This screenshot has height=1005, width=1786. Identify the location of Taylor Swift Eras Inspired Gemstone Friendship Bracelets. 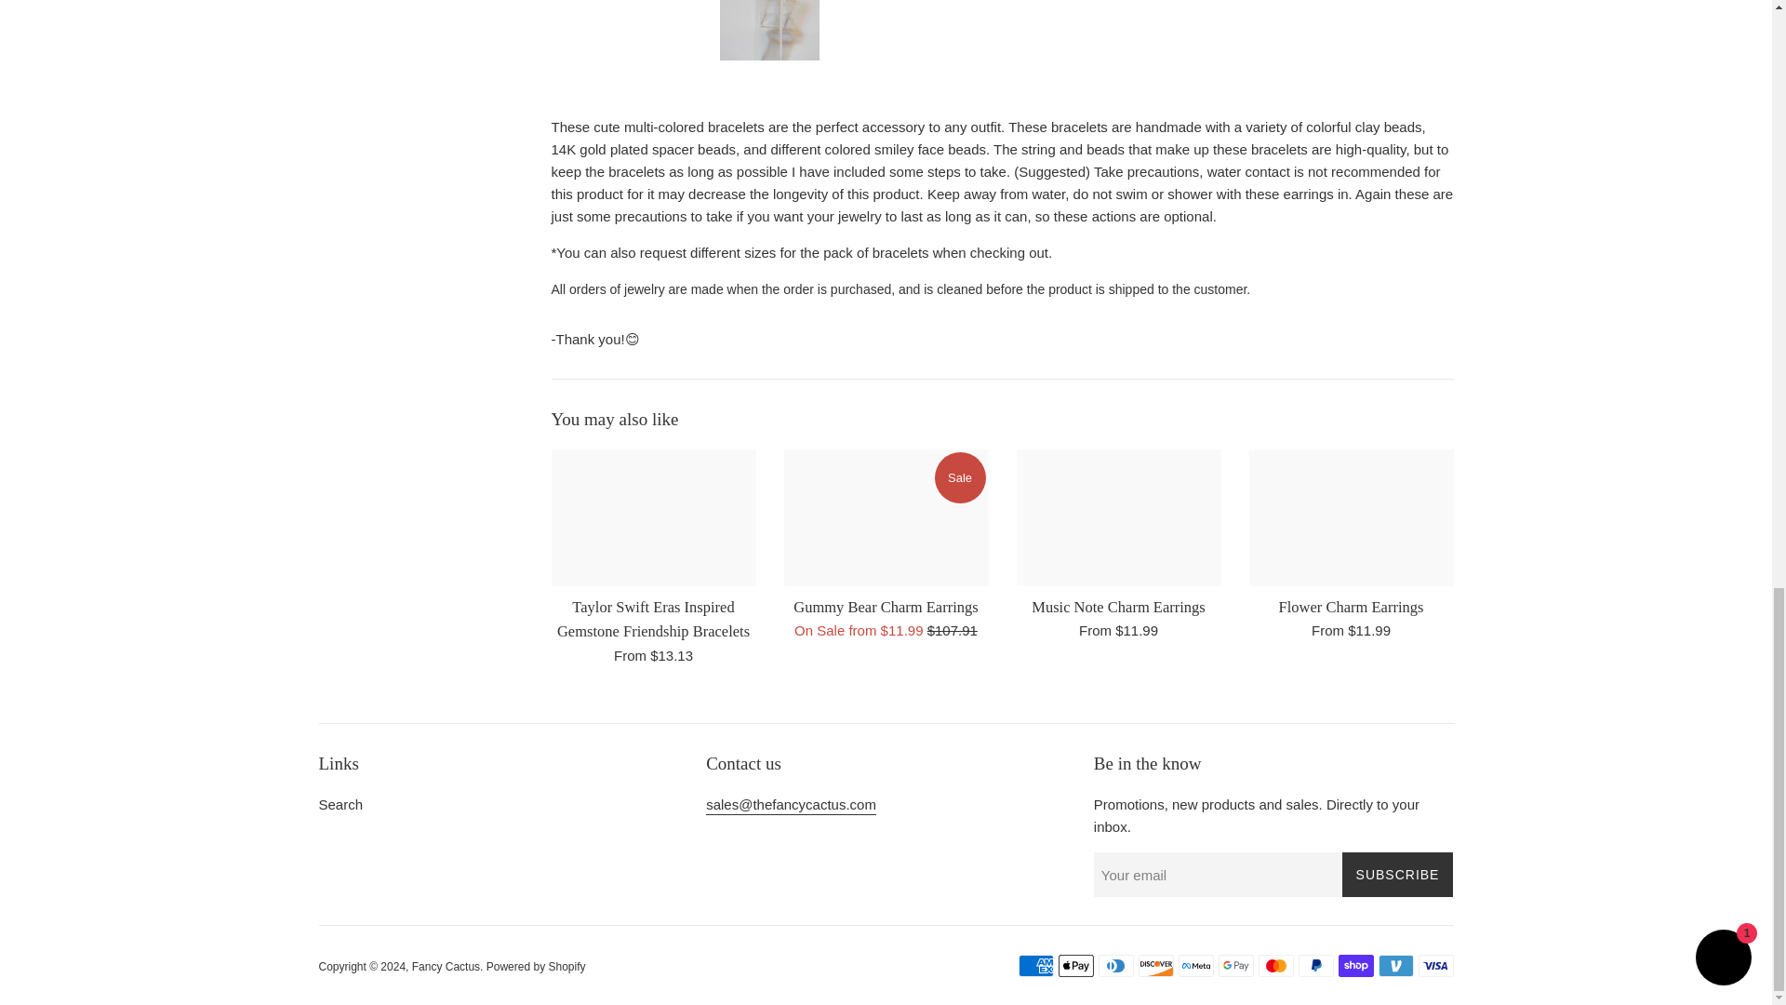
(653, 618).